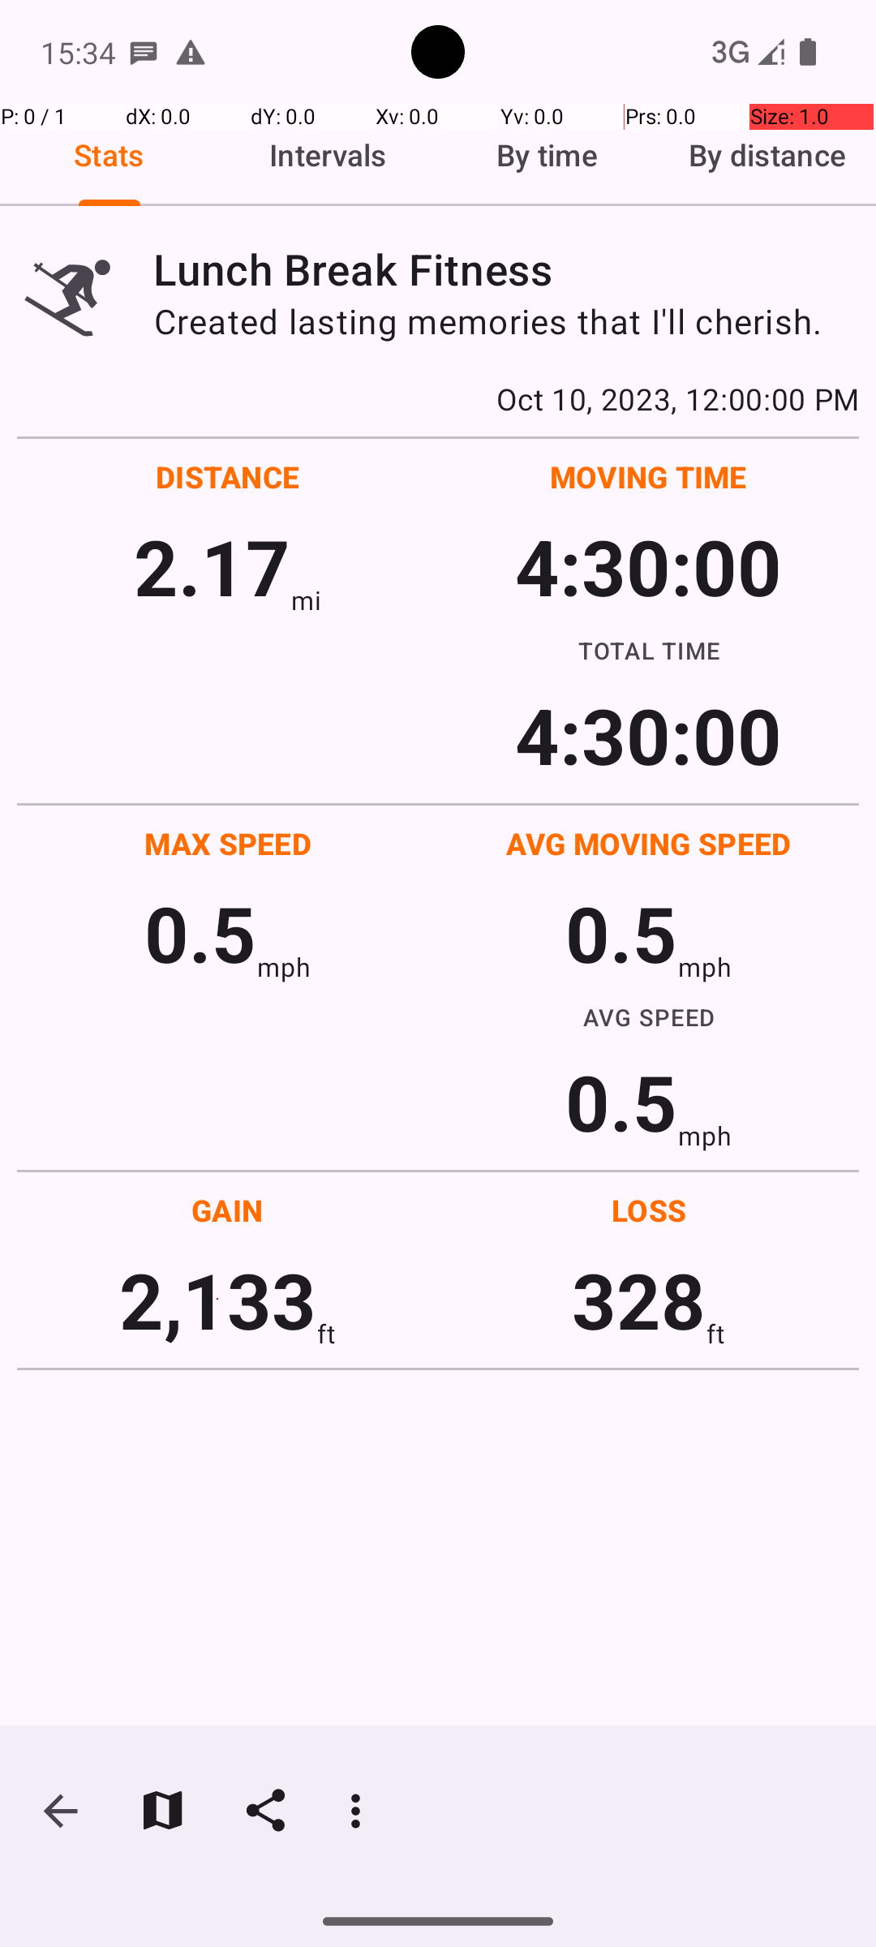 The image size is (876, 1947). What do you see at coordinates (639, 1300) in the screenshot?
I see `328` at bounding box center [639, 1300].